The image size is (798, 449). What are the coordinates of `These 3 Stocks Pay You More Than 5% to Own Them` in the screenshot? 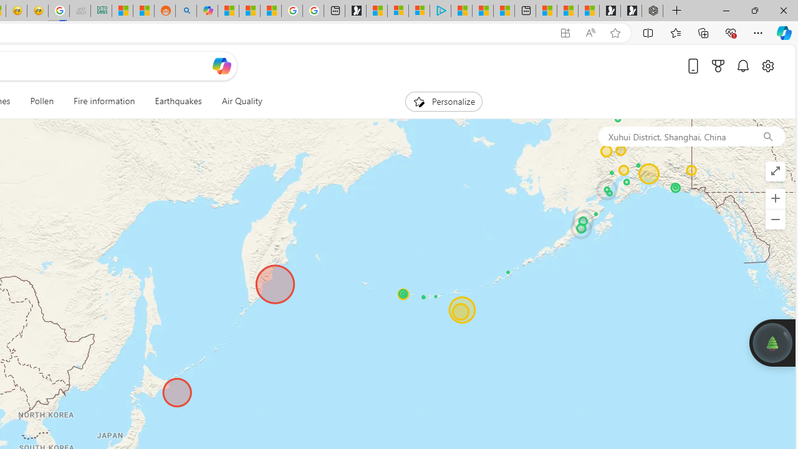 It's located at (504, 11).